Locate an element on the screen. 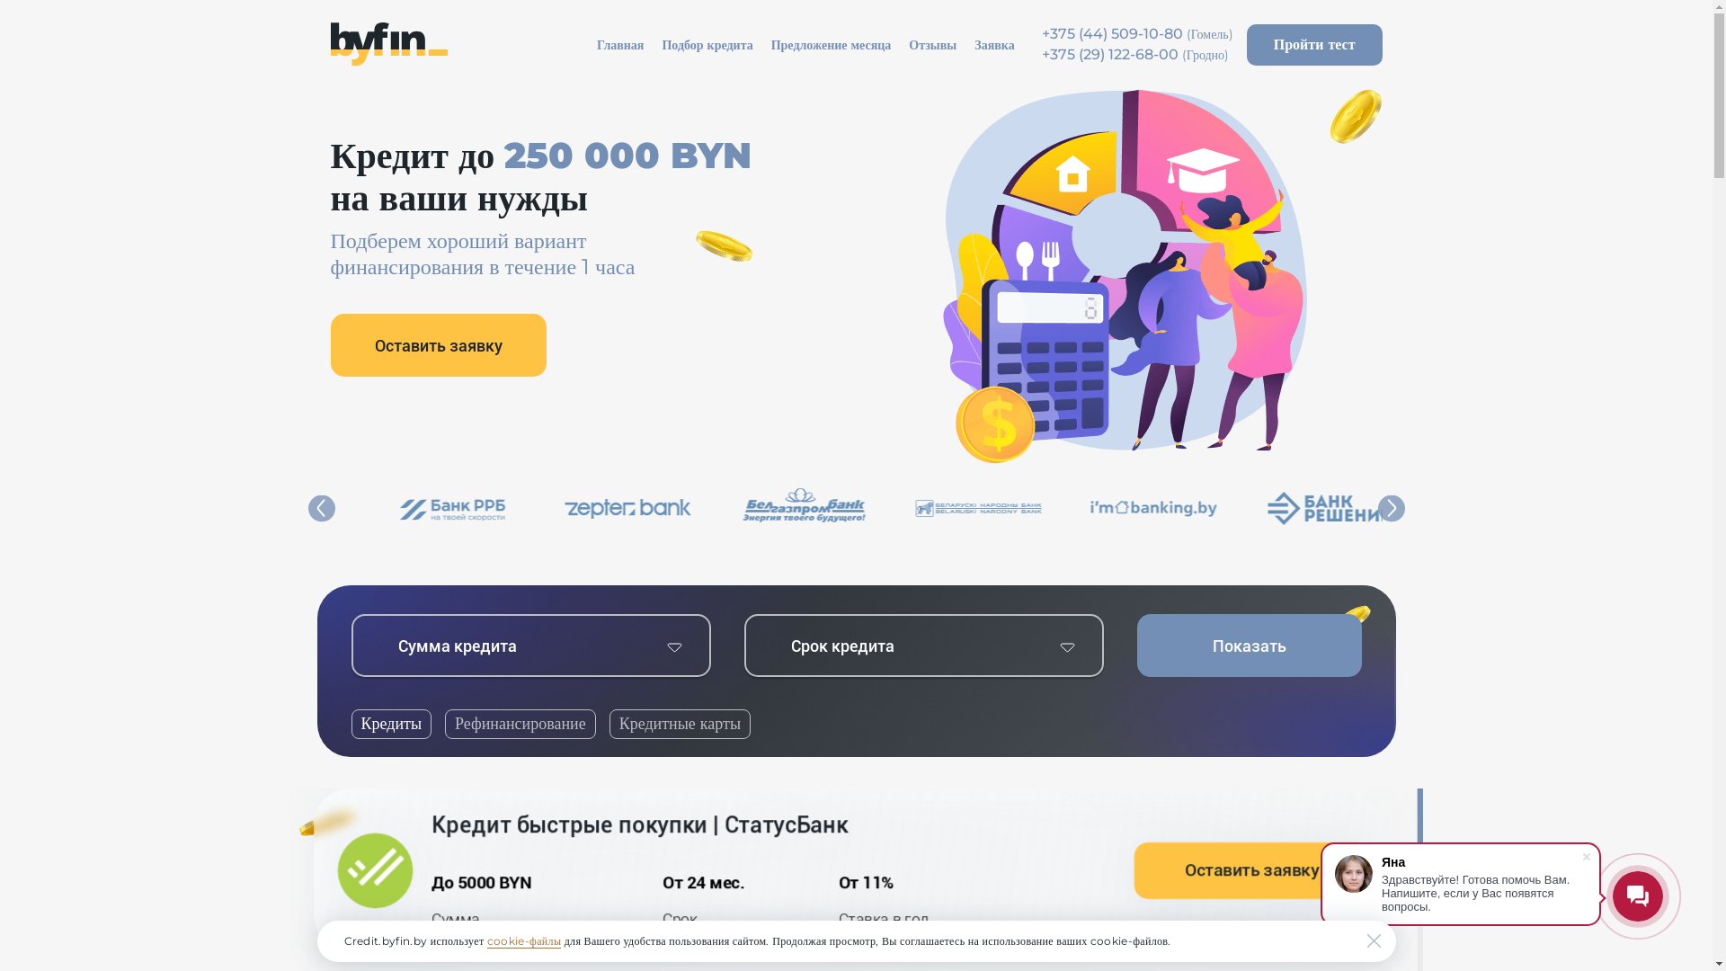  Next is located at coordinates (1391, 509).